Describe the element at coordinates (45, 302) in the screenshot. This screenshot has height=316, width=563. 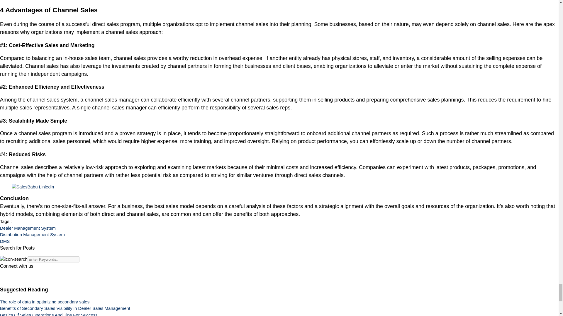
I see `The role of data in optimizing secondary sales` at that location.